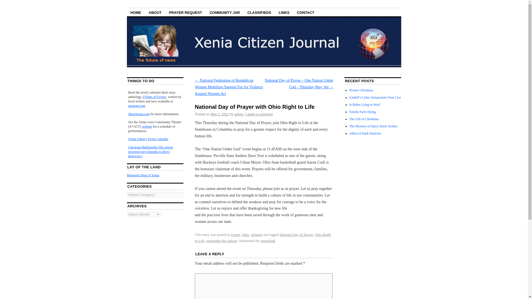  Describe the element at coordinates (219, 114) in the screenshot. I see `8:00 pm` at that location.